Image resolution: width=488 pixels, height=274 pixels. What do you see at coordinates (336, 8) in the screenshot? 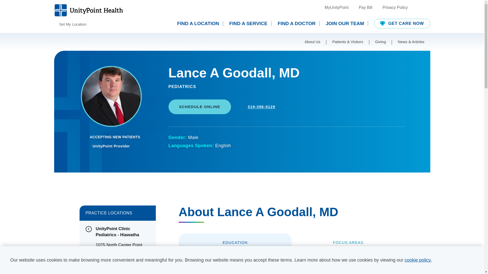
I see `MyUnityPoint` at bounding box center [336, 8].